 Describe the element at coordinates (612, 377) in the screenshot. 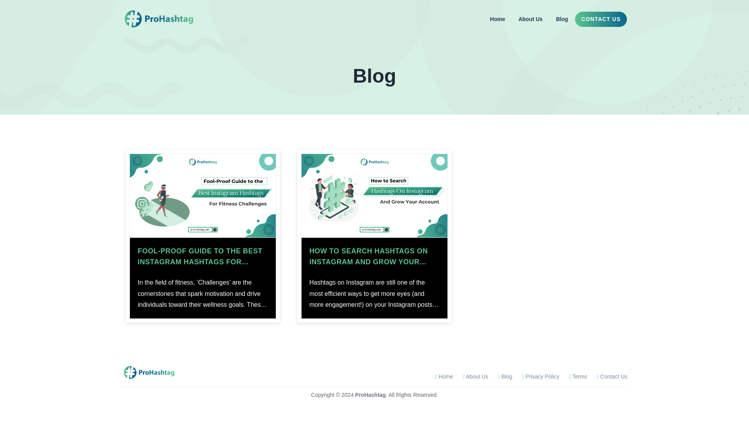

I see `Contact Us` at that location.